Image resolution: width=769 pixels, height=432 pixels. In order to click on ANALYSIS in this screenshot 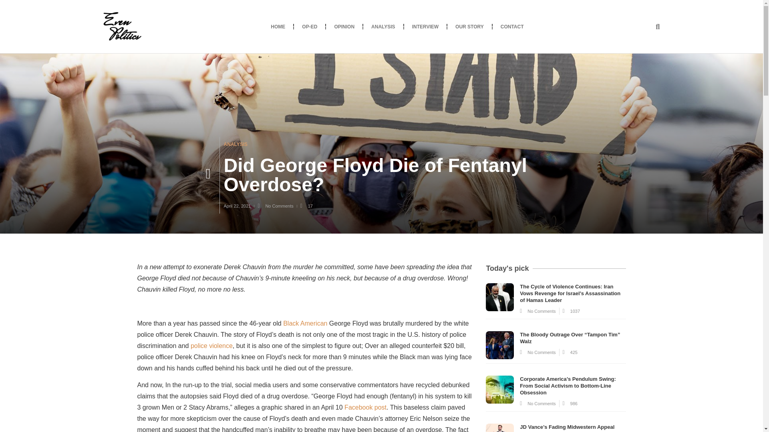, I will do `click(236, 144)`.